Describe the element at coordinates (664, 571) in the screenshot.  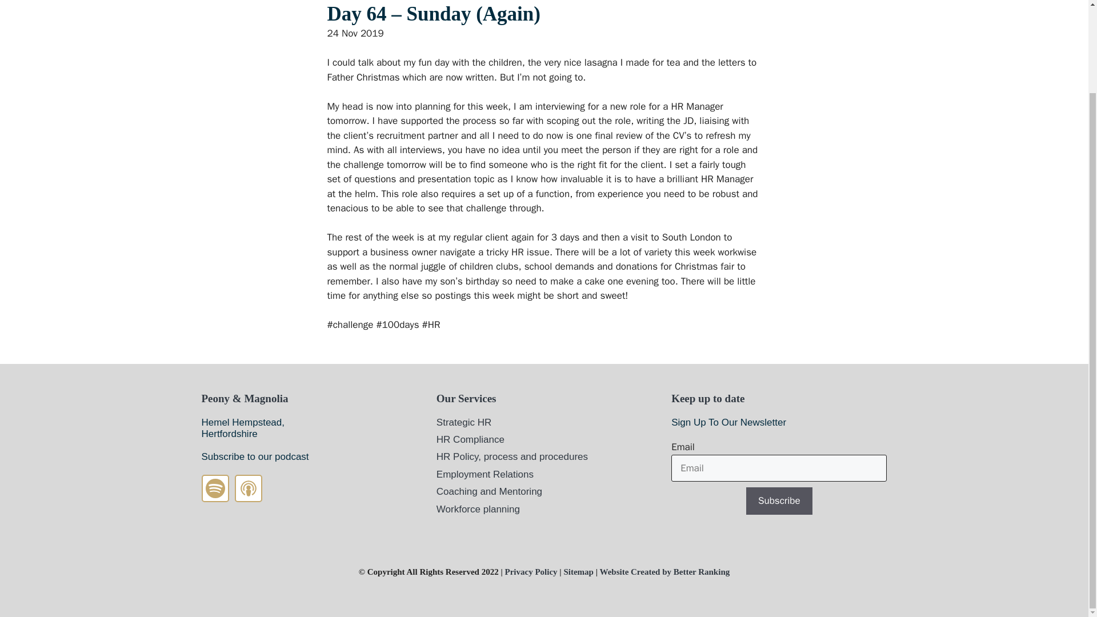
I see `Website Created by Better Ranking` at that location.